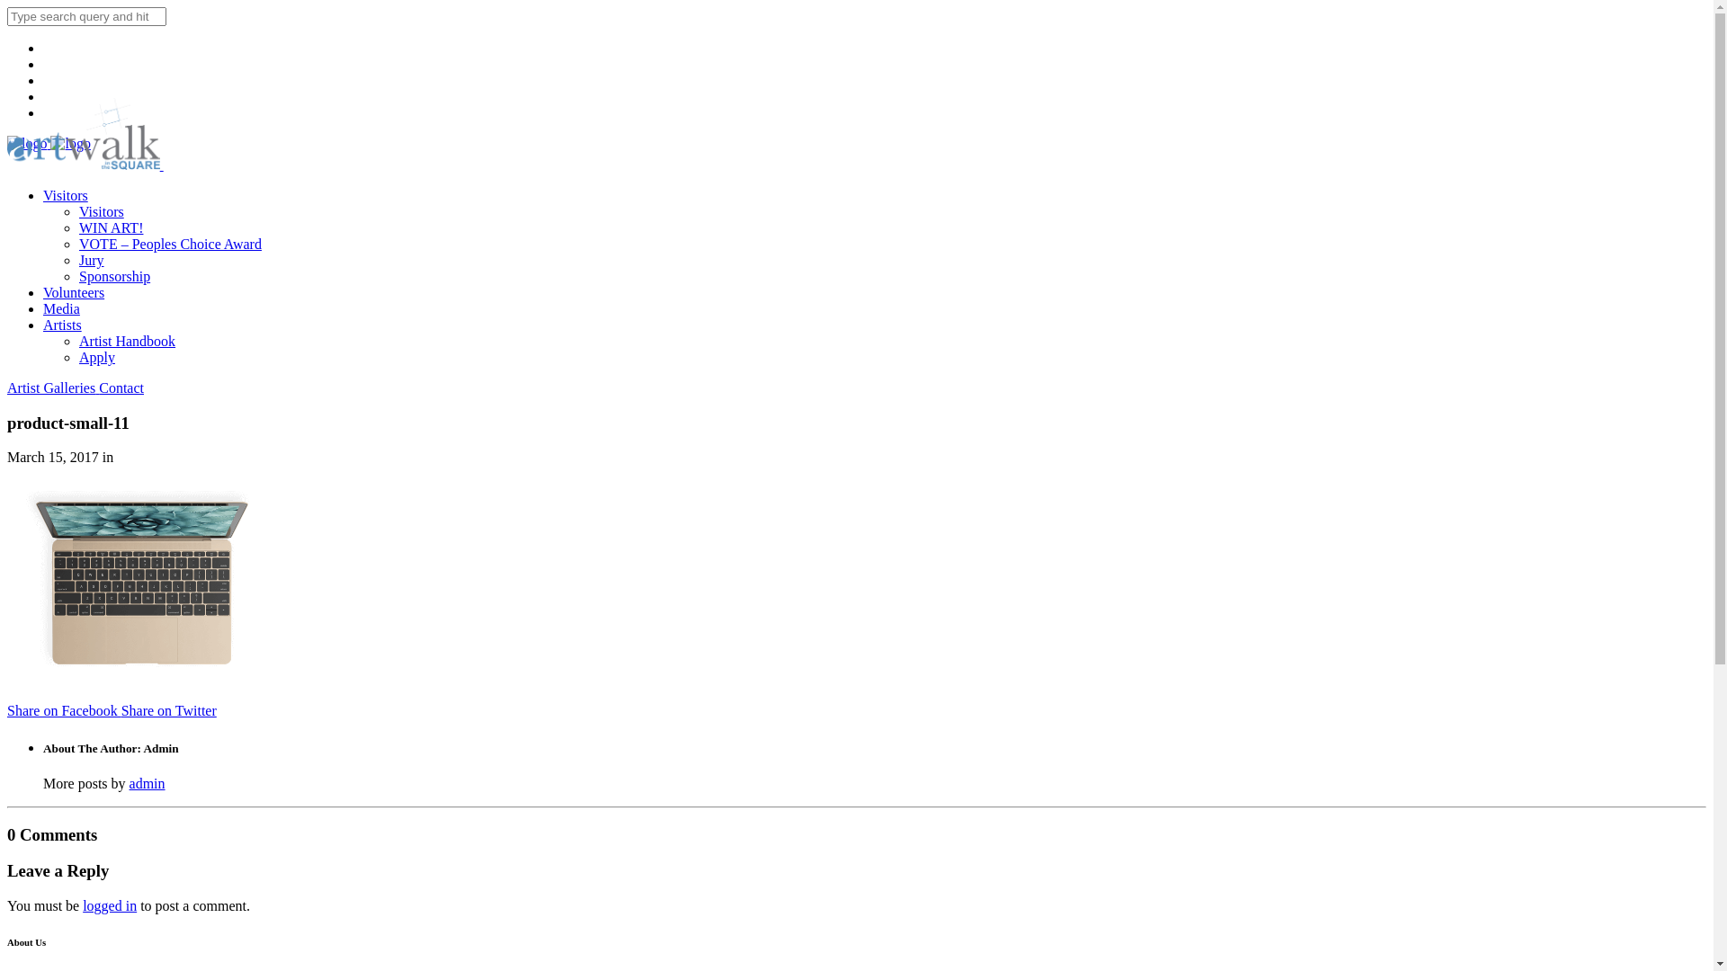 The image size is (1727, 971). I want to click on Artist Handbook, so click(128, 342).